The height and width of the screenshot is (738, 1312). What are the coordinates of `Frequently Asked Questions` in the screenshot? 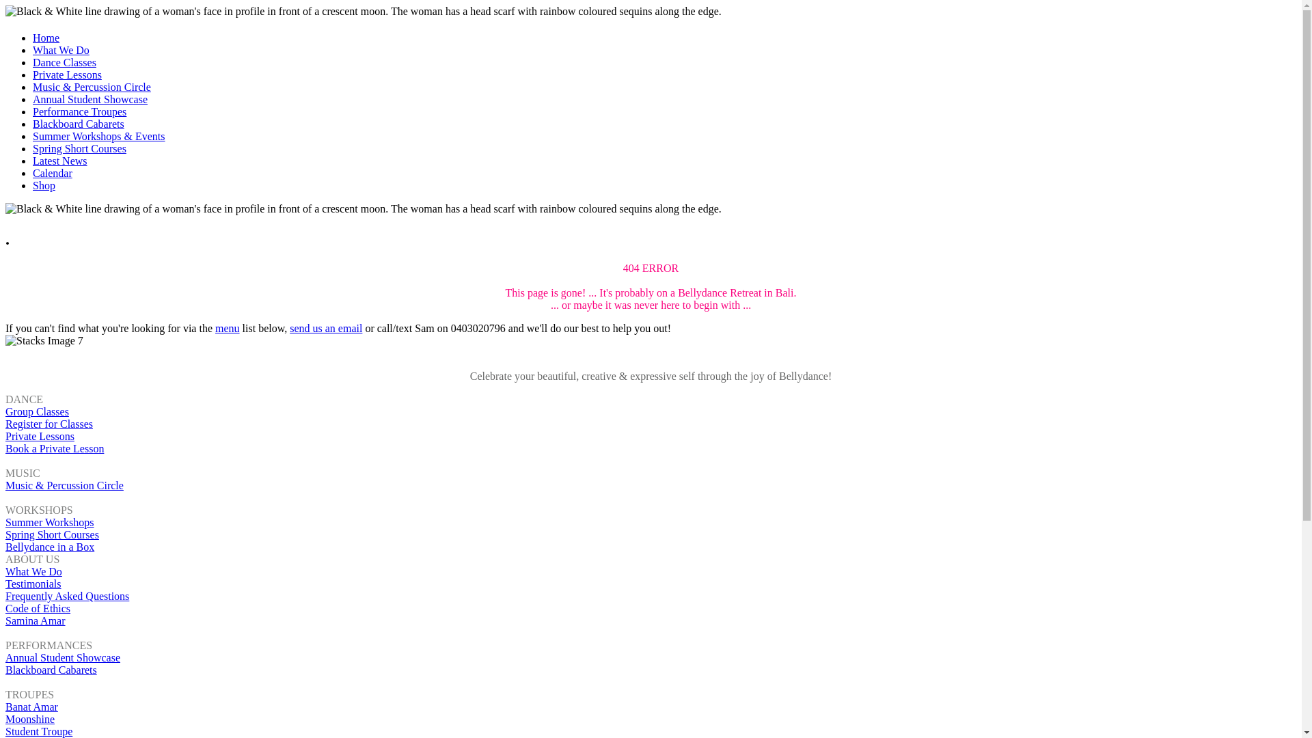 It's located at (67, 596).